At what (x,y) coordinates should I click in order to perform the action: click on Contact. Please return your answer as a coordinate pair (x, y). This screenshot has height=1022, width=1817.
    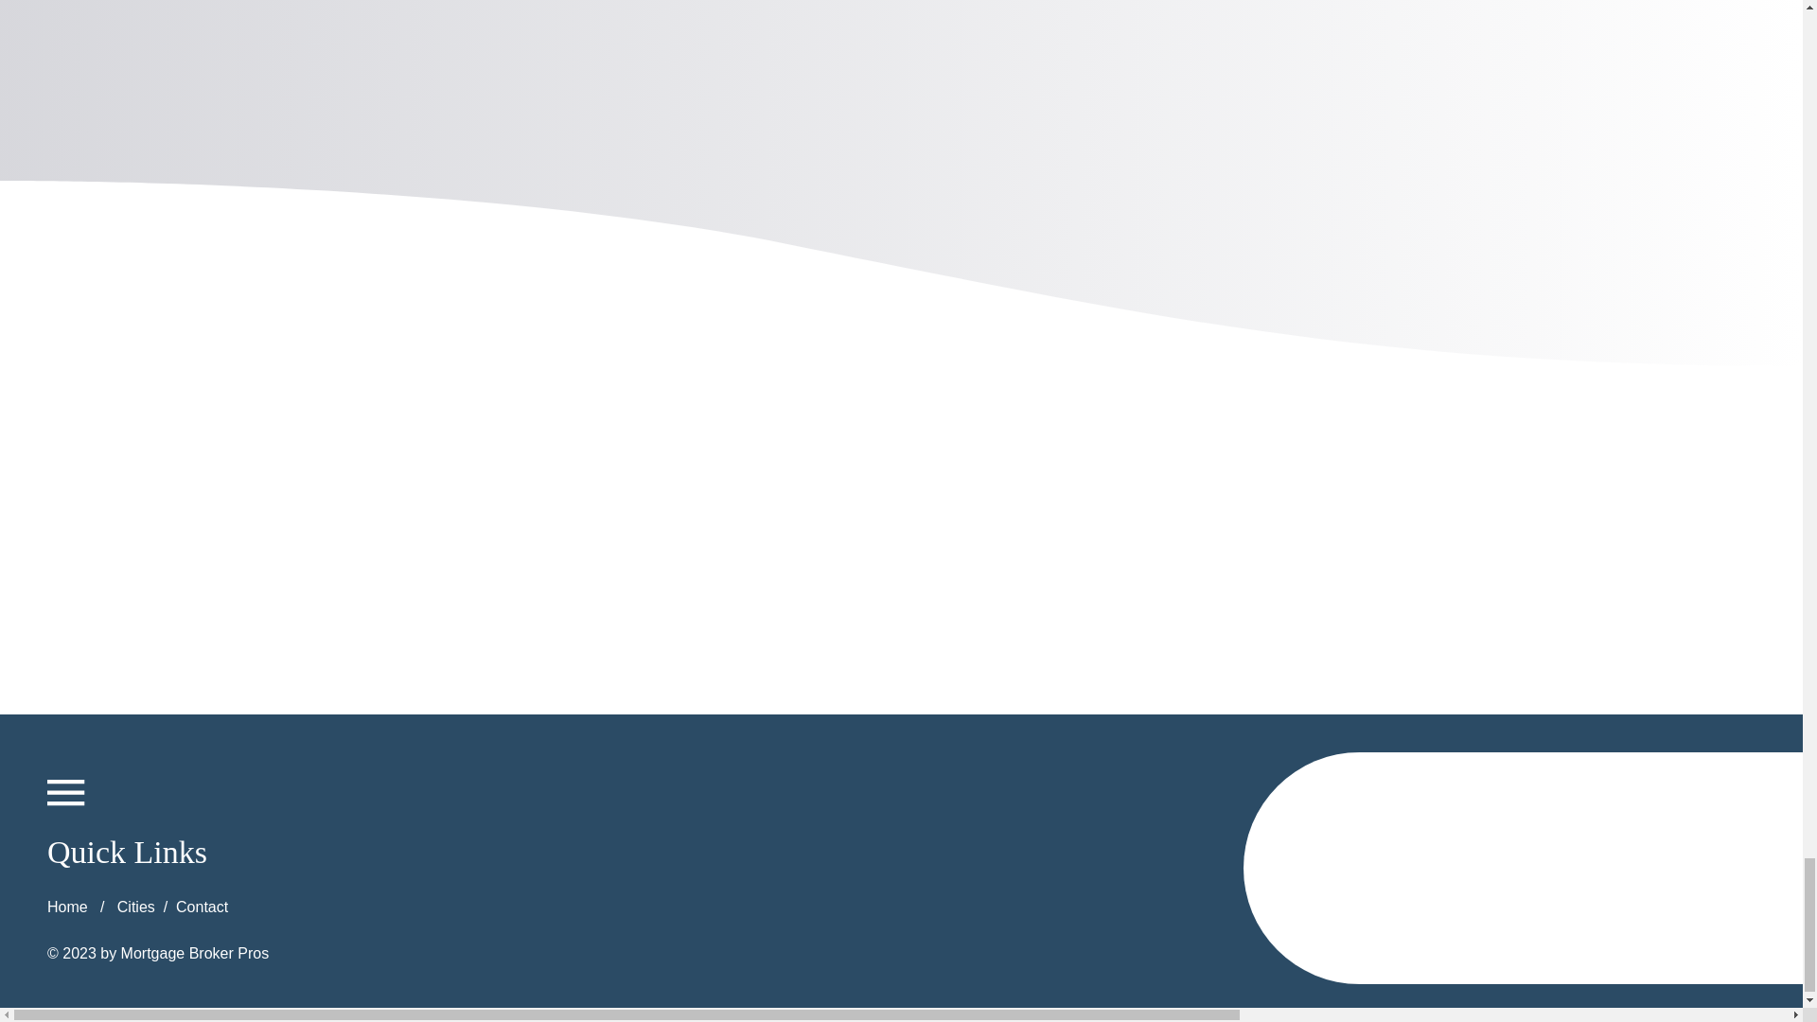
    Looking at the image, I should click on (203, 907).